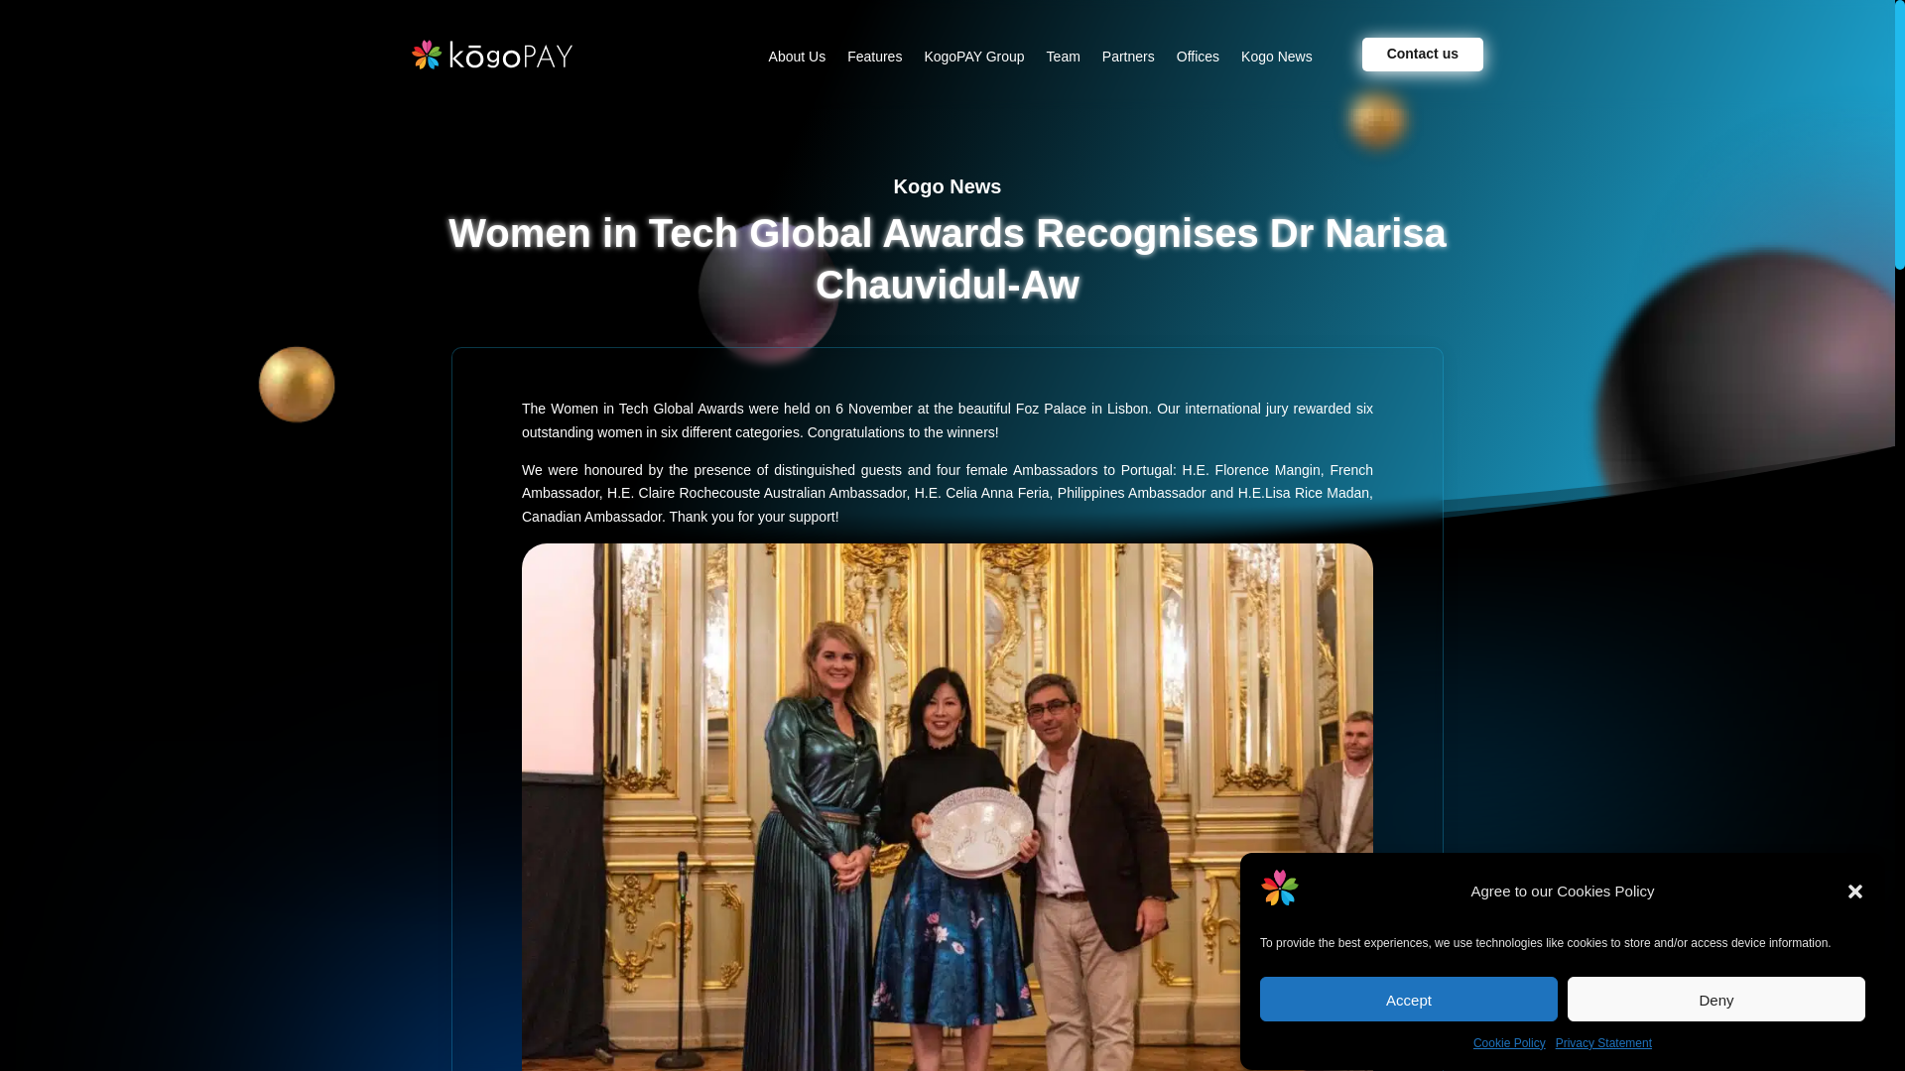 Image resolution: width=1905 pixels, height=1071 pixels. Describe the element at coordinates (874, 59) in the screenshot. I see `Features` at that location.